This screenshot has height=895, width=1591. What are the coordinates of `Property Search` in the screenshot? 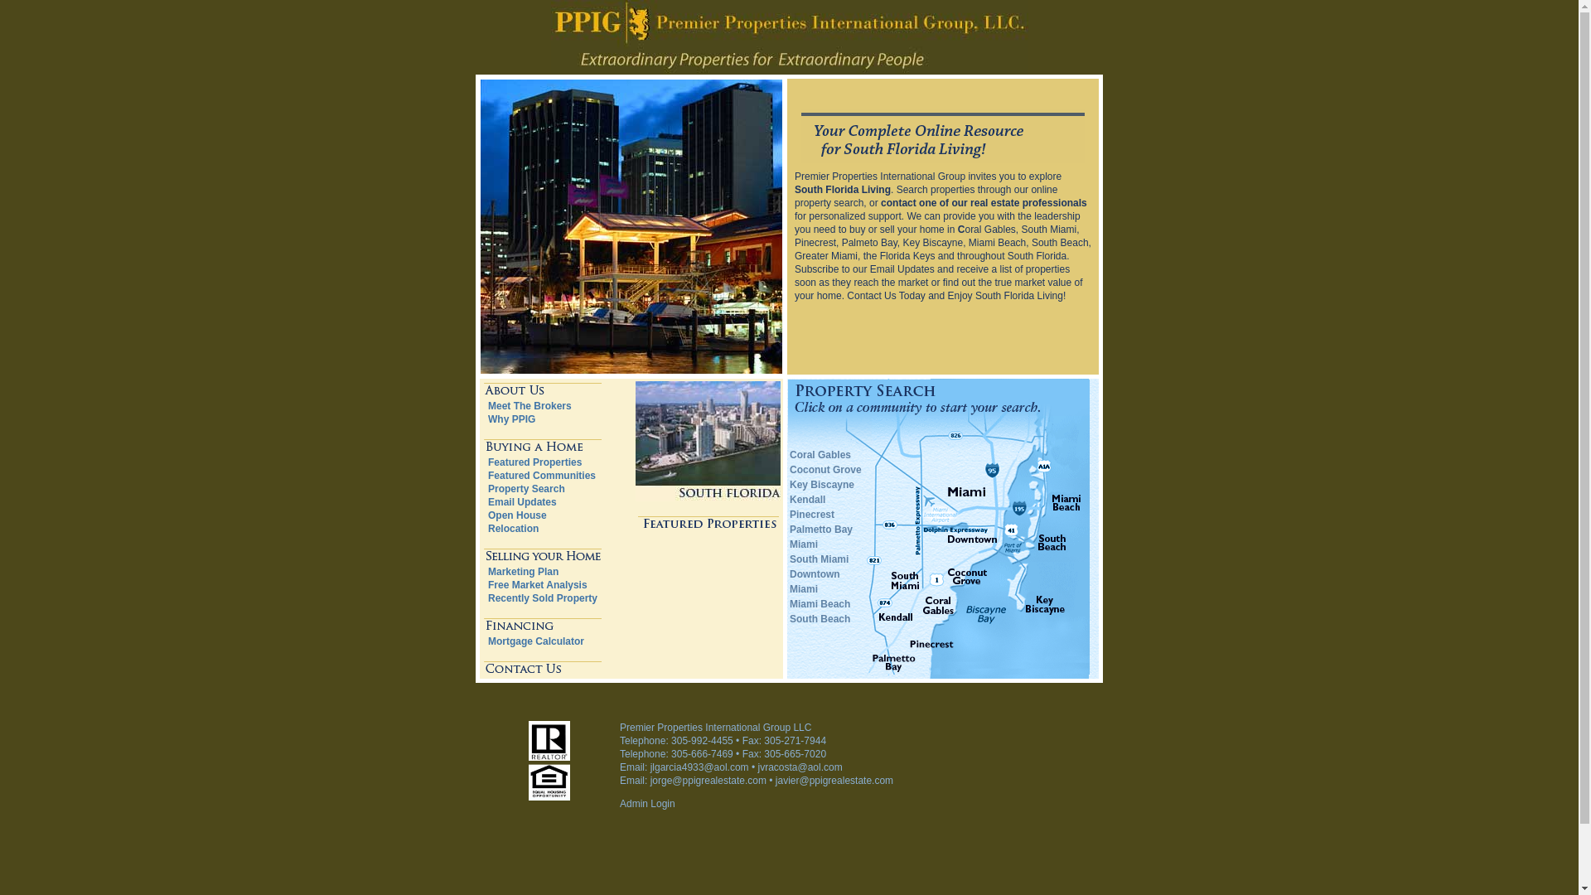 It's located at (526, 489).